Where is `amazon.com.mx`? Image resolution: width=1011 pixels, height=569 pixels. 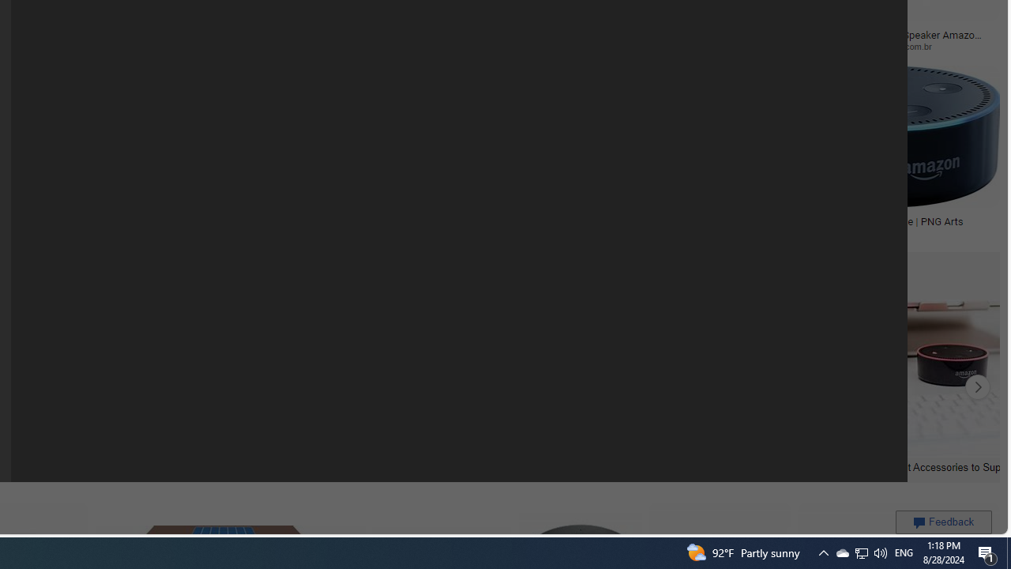
amazon.com.mx is located at coordinates (425, 46).